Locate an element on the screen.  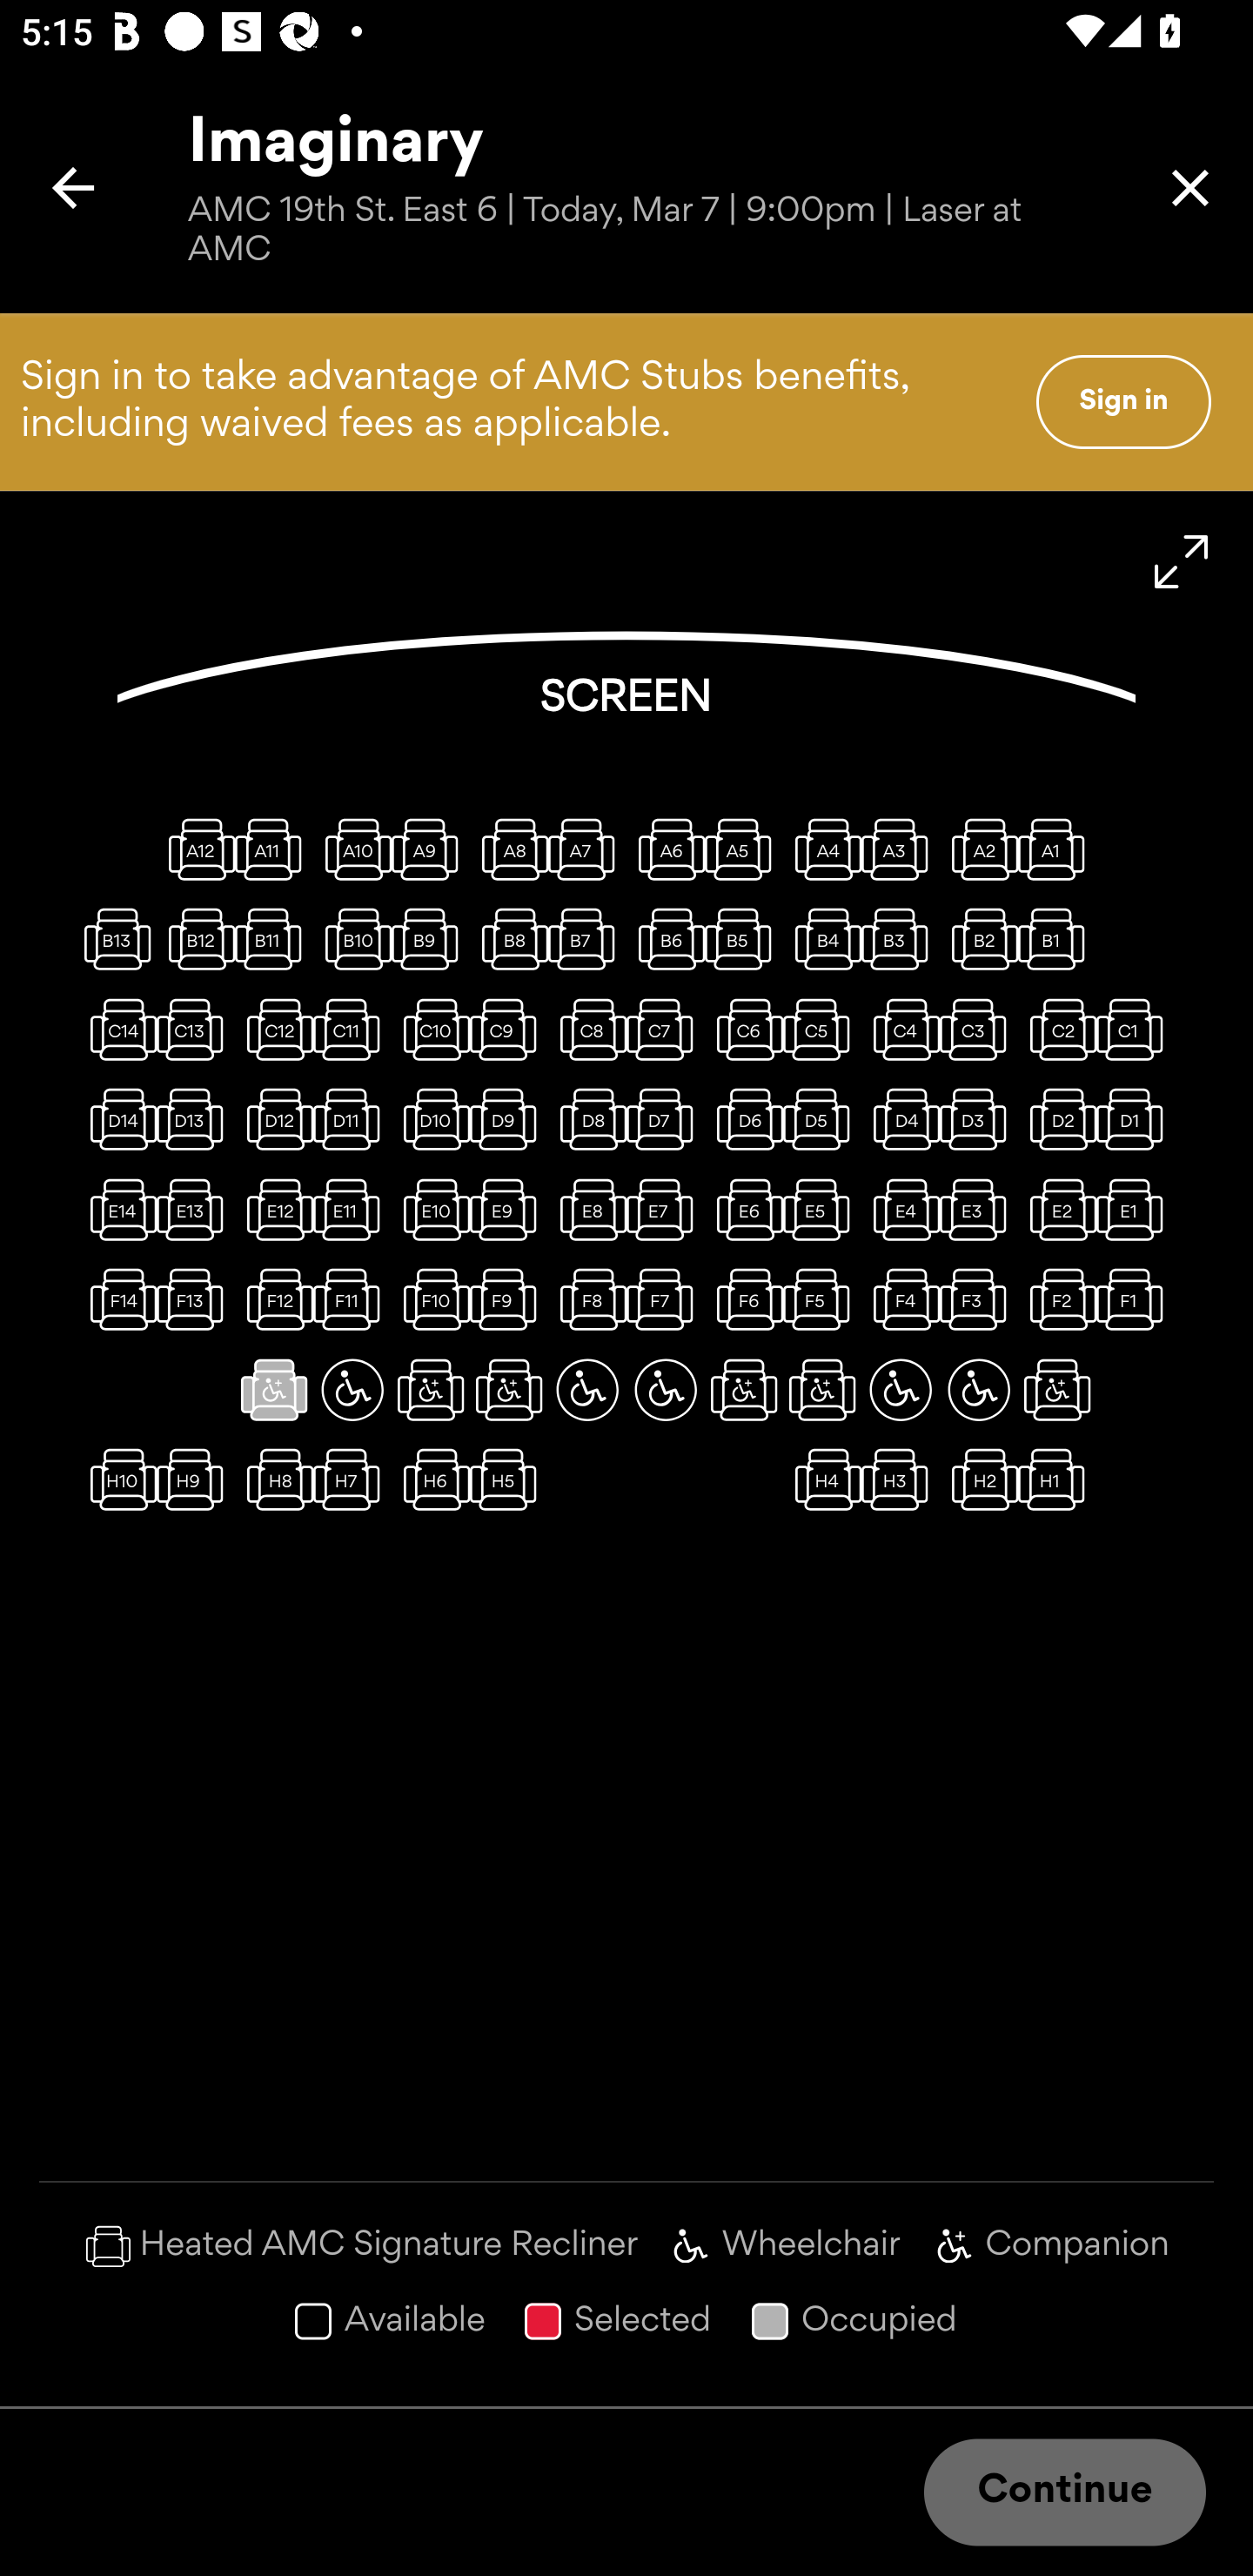
F13, Regular seat, available is located at coordinates (196, 1299).